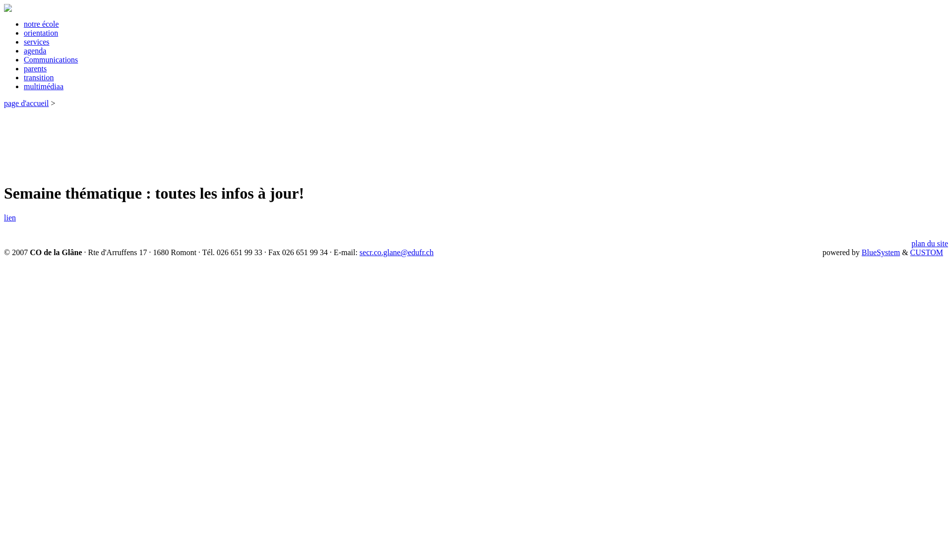 Image resolution: width=952 pixels, height=535 pixels. What do you see at coordinates (51, 59) in the screenshot?
I see `Communications` at bounding box center [51, 59].